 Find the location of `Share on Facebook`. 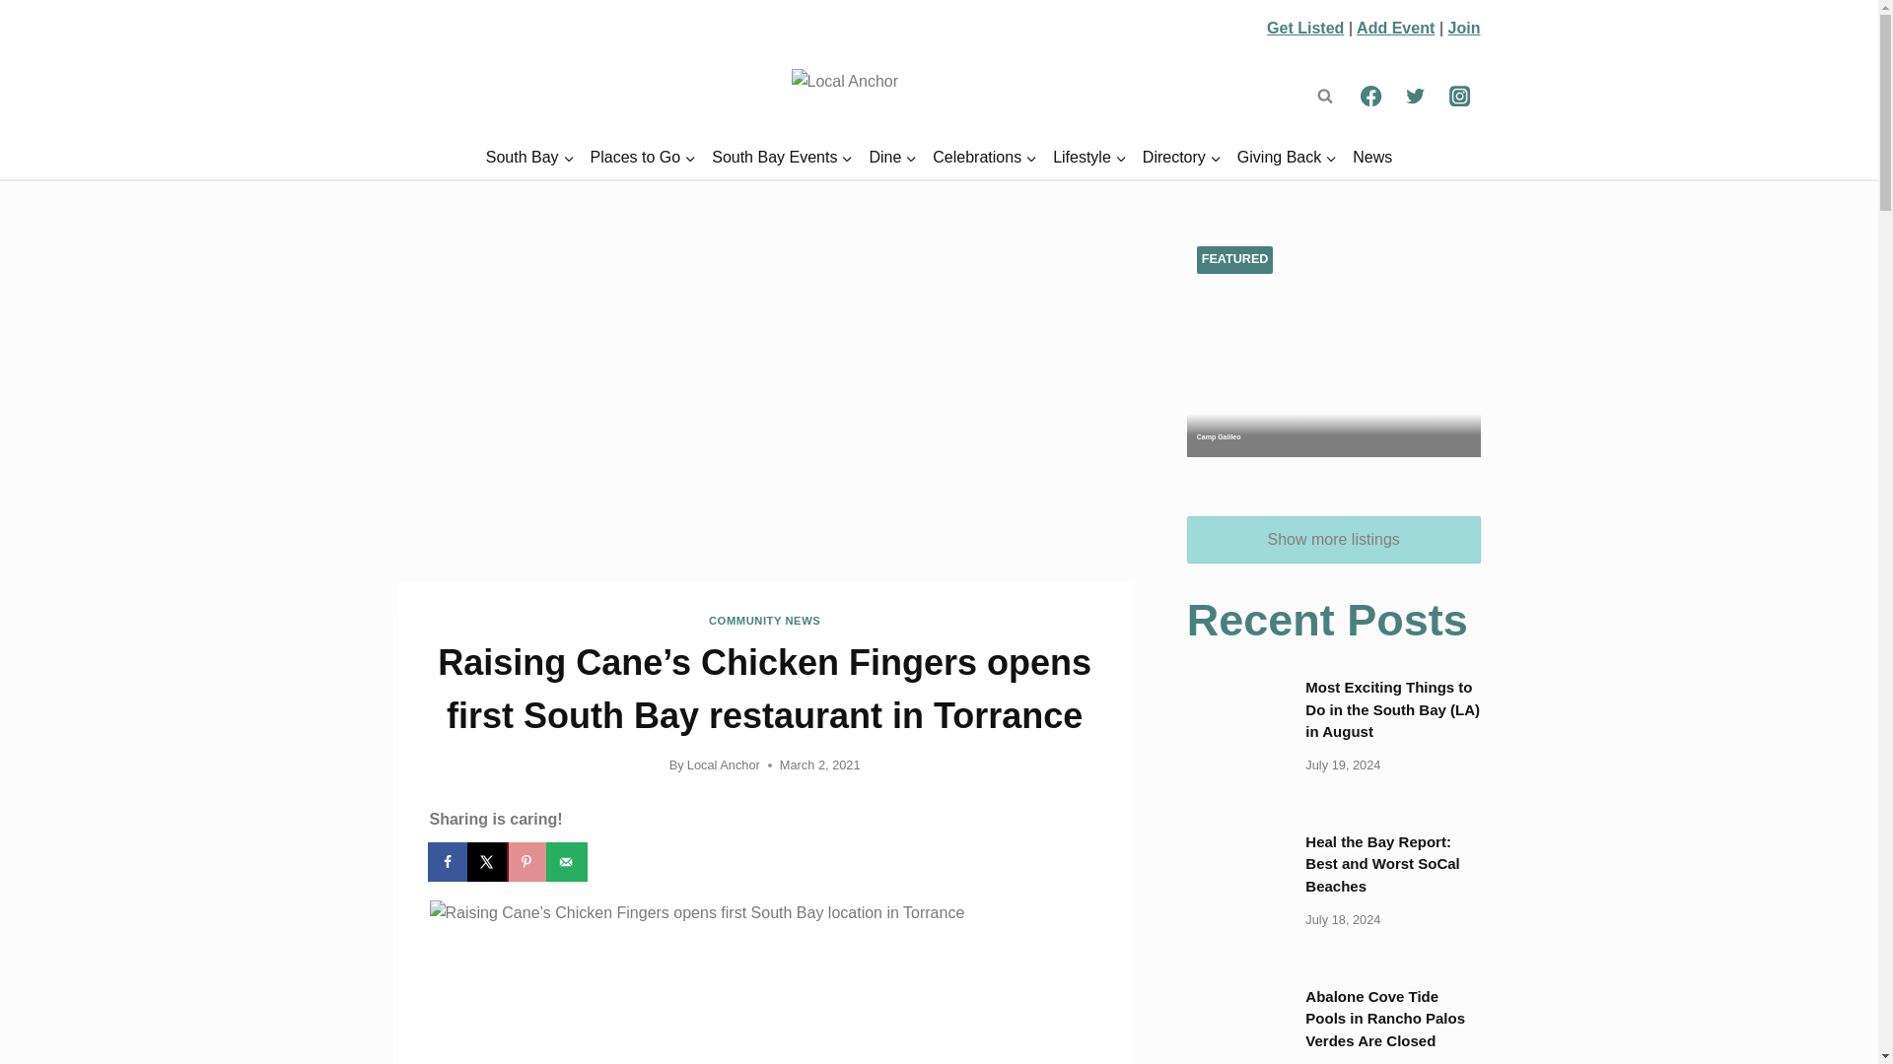

Share on Facebook is located at coordinates (450, 862).